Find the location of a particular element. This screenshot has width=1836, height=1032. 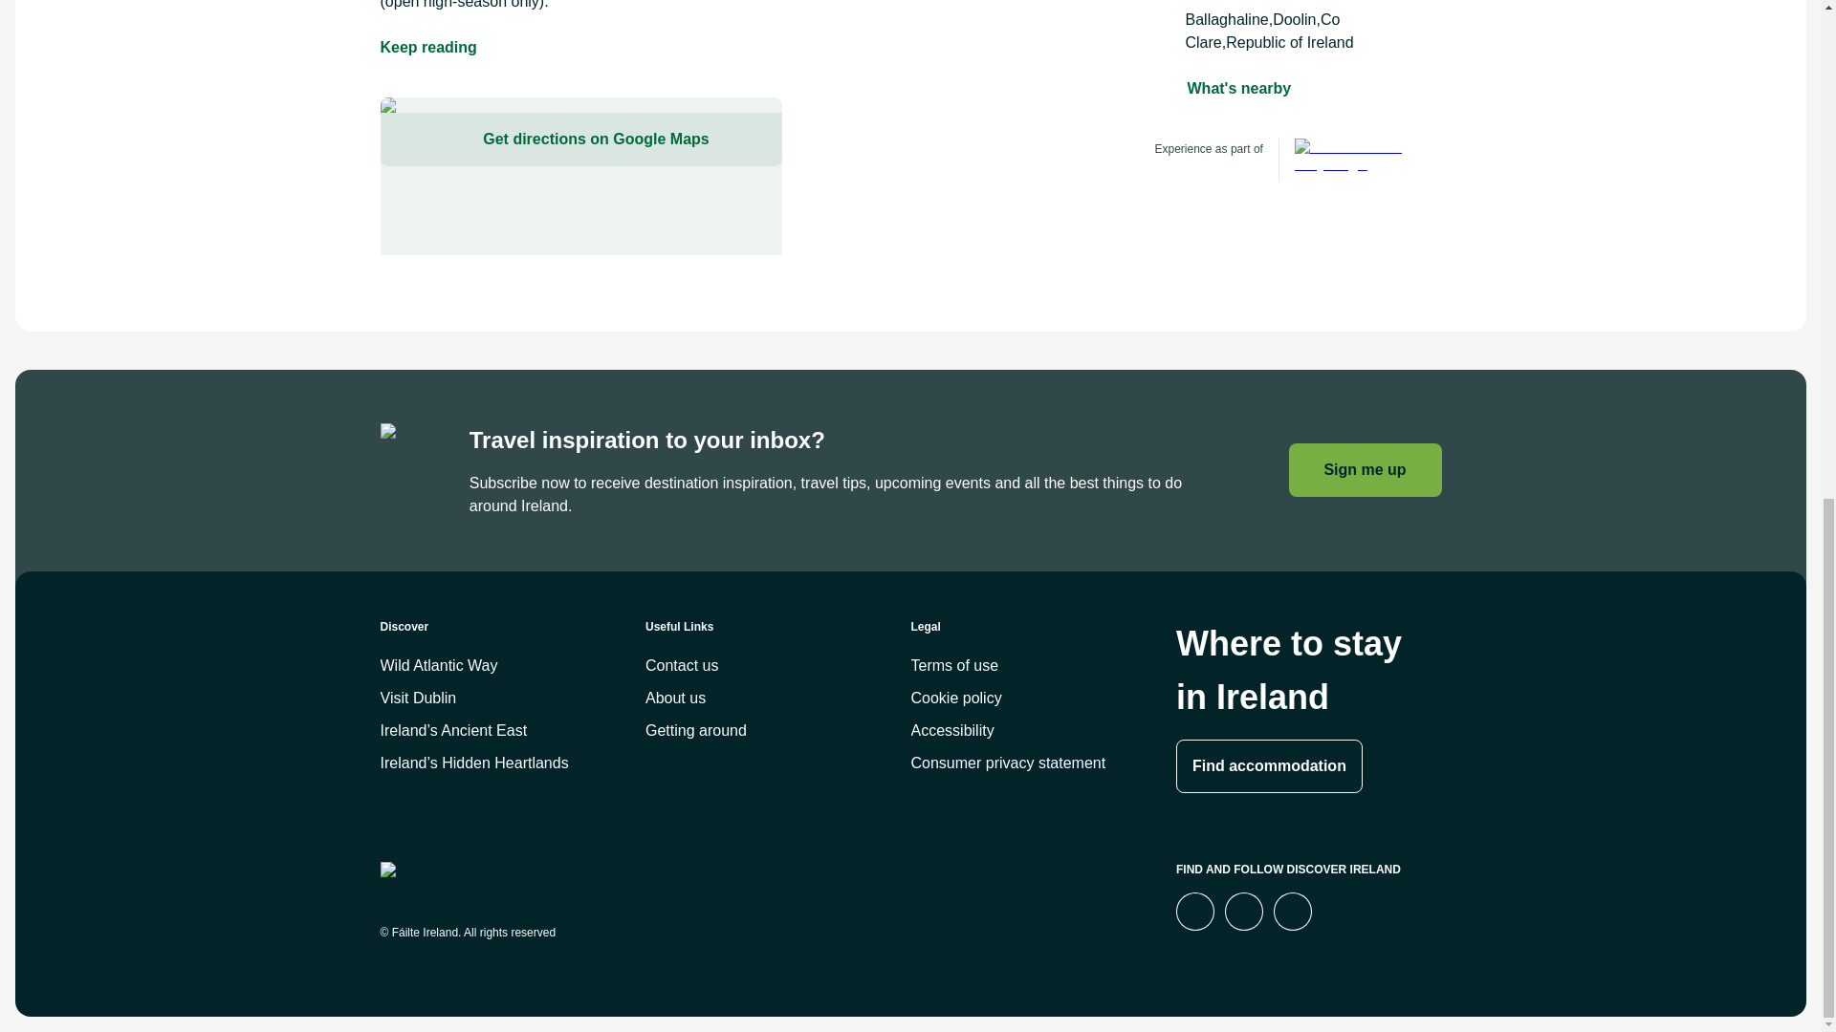

Keep reading is located at coordinates (428, 47).